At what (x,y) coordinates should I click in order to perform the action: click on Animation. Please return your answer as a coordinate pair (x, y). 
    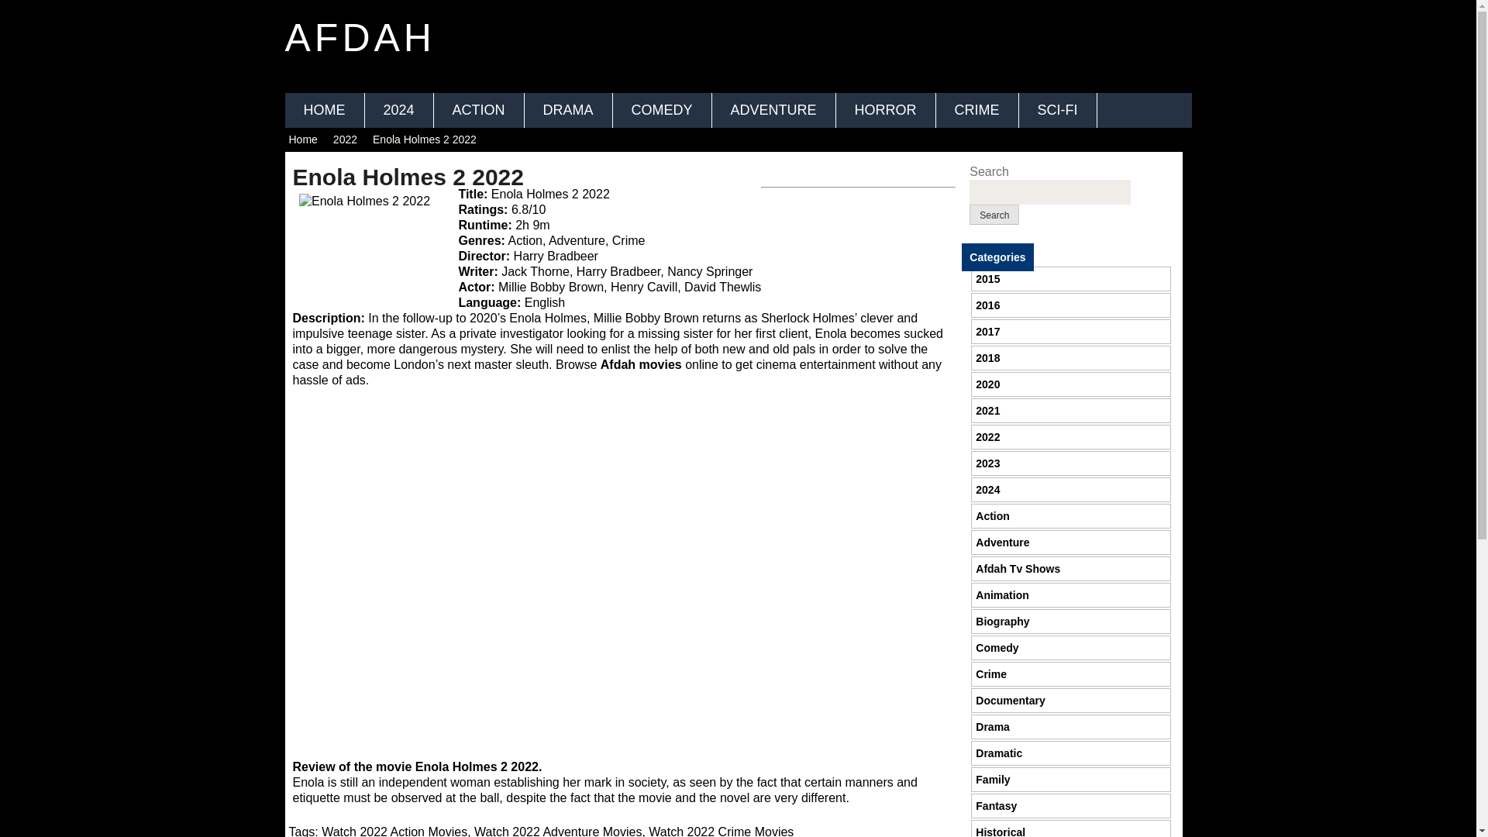
    Looking at the image, I should click on (1001, 595).